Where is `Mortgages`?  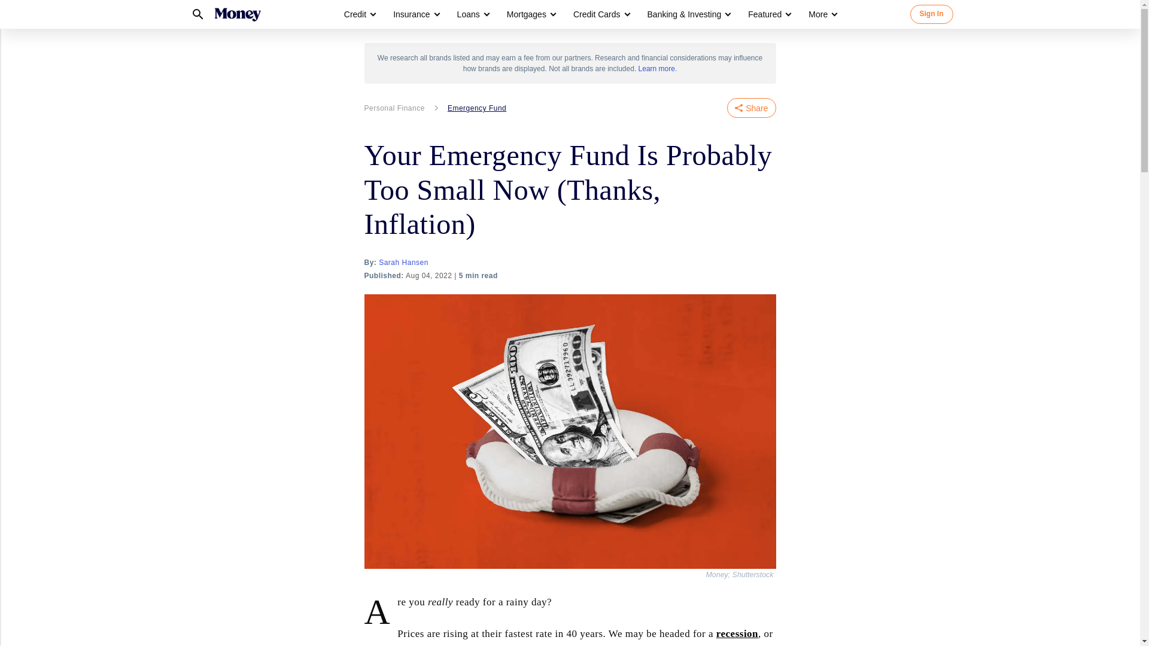 Mortgages is located at coordinates (530, 14).